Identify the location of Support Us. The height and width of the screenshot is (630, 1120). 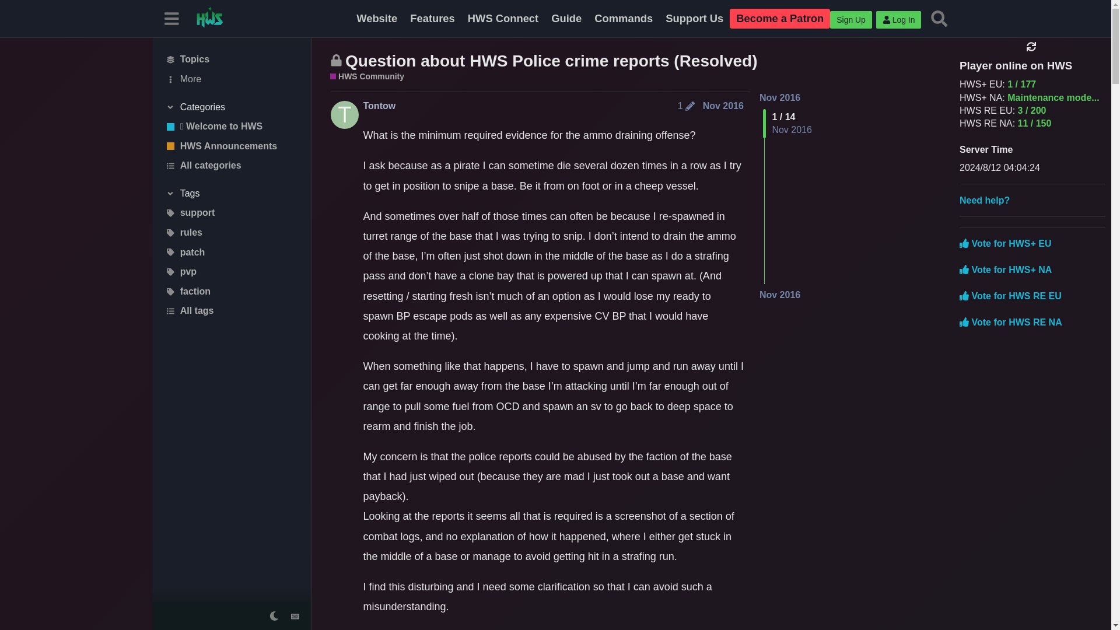
(694, 19).